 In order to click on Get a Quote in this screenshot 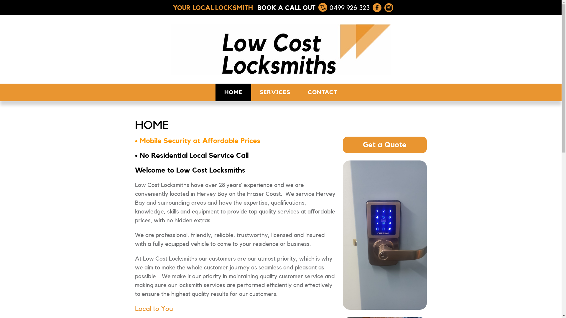, I will do `click(384, 145)`.